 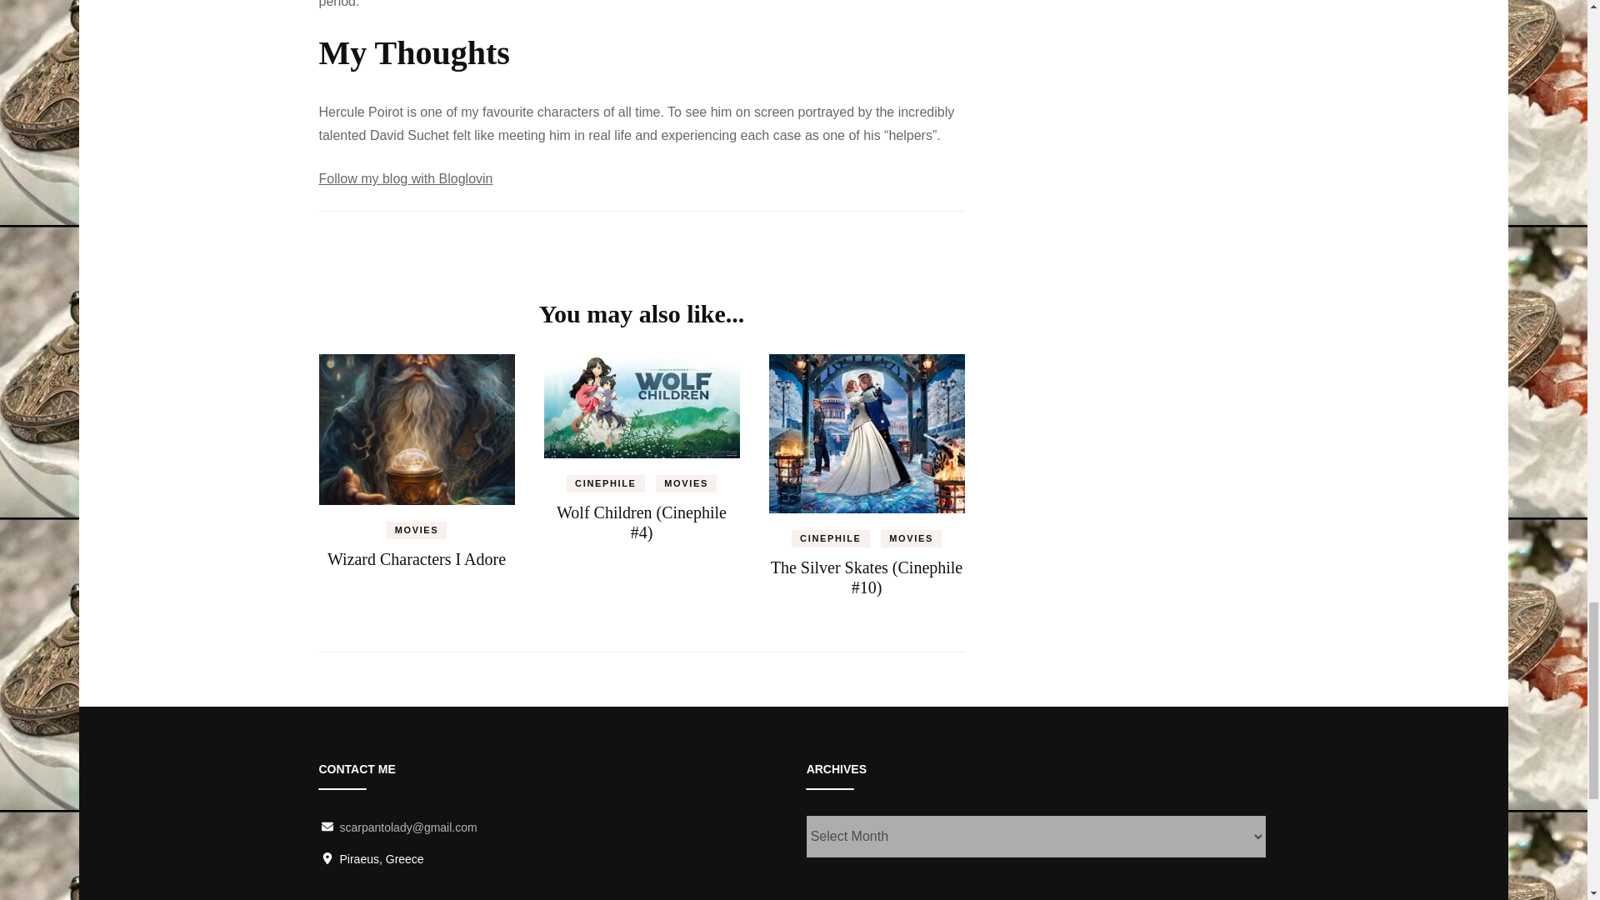 I want to click on MOVIES, so click(x=417, y=530).